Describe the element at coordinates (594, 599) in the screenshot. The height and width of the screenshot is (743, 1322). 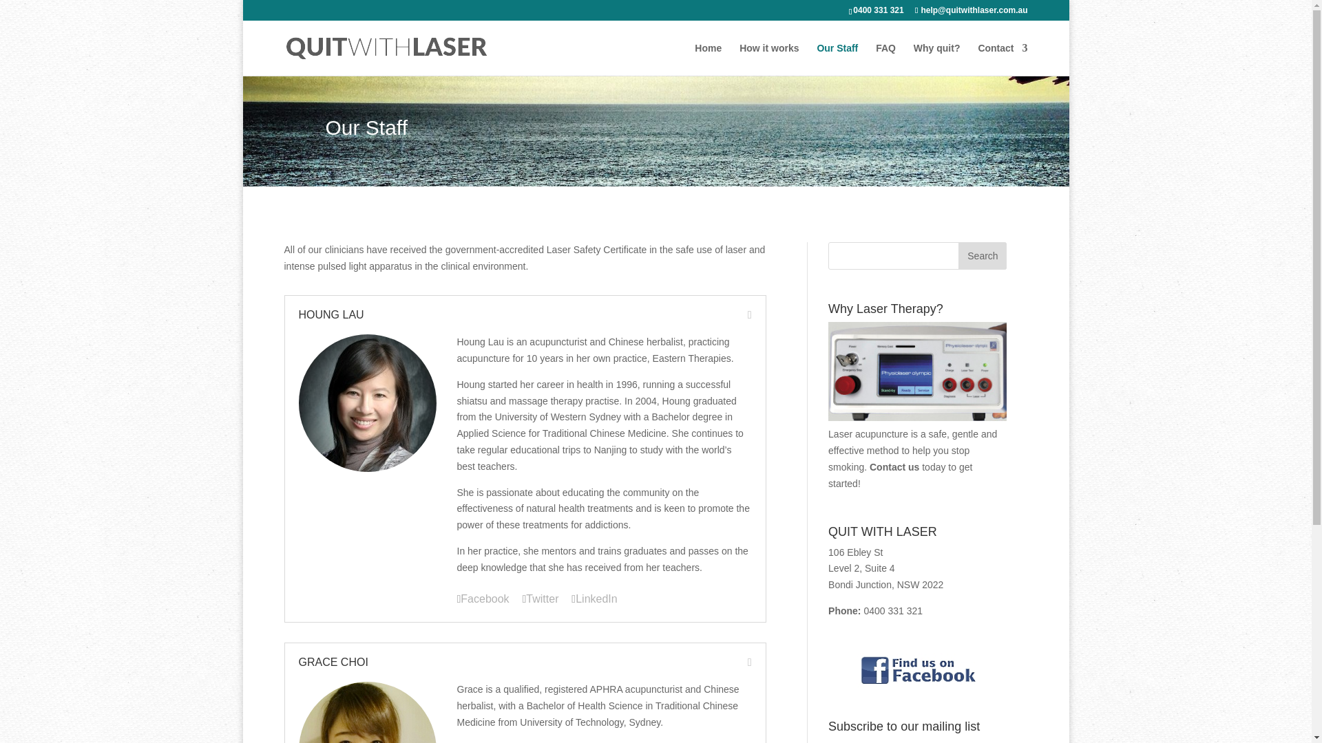
I see `LinkedIn` at that location.